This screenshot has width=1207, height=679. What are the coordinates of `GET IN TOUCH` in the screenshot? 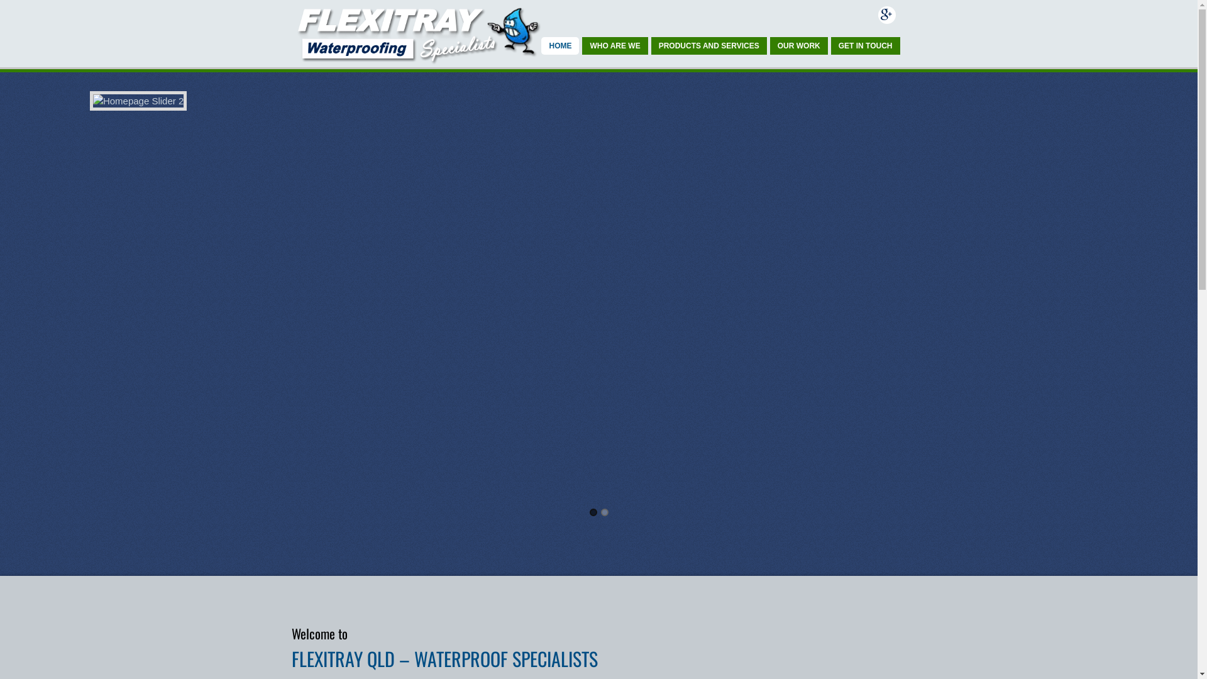 It's located at (866, 46).